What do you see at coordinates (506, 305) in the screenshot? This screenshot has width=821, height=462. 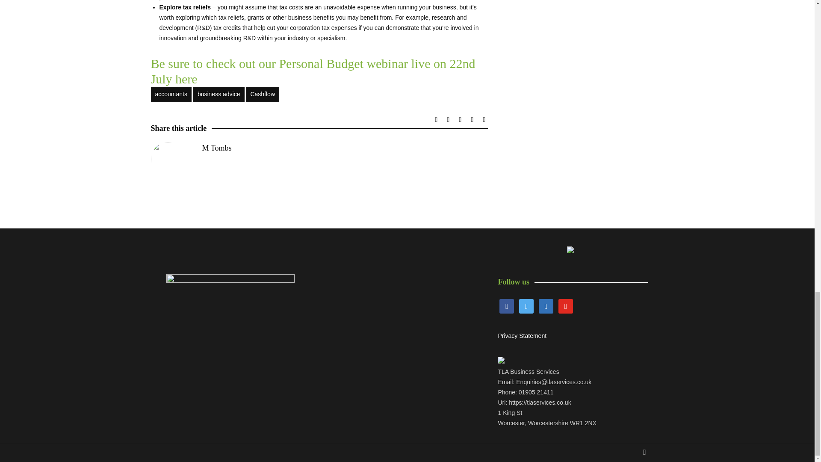 I see `facebook` at bounding box center [506, 305].